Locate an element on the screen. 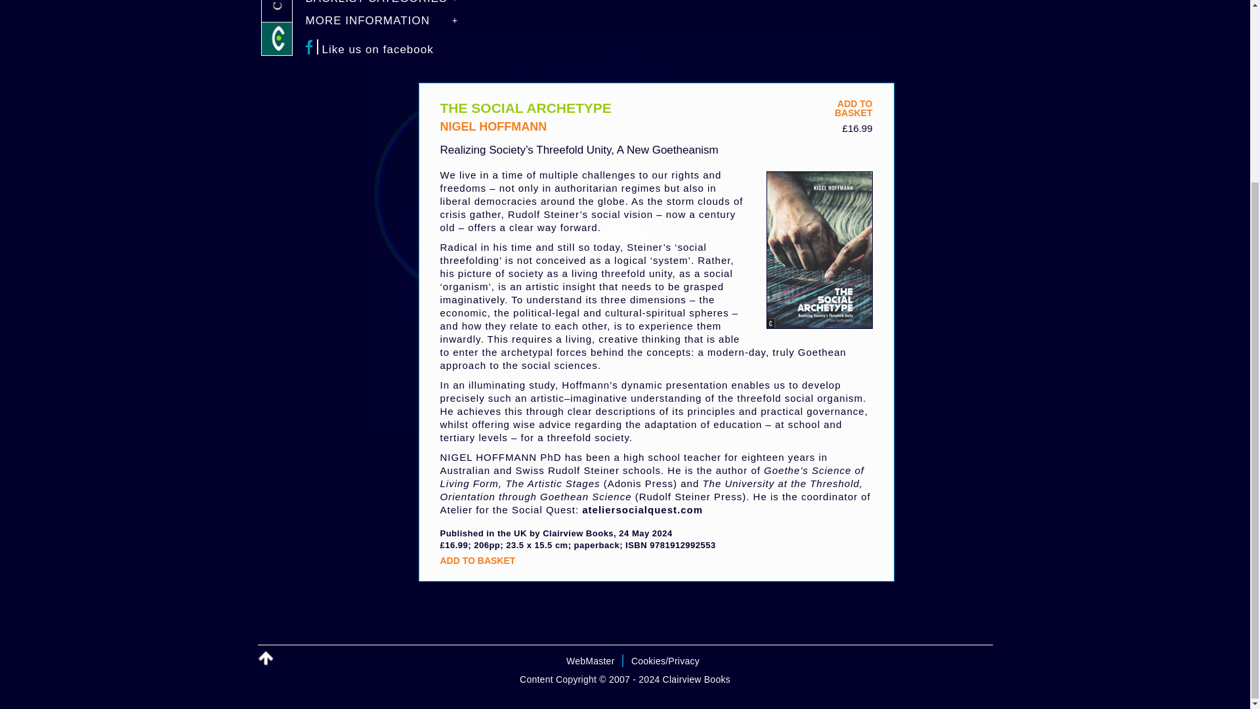 The image size is (1260, 709). WebMaster is located at coordinates (388, 7).